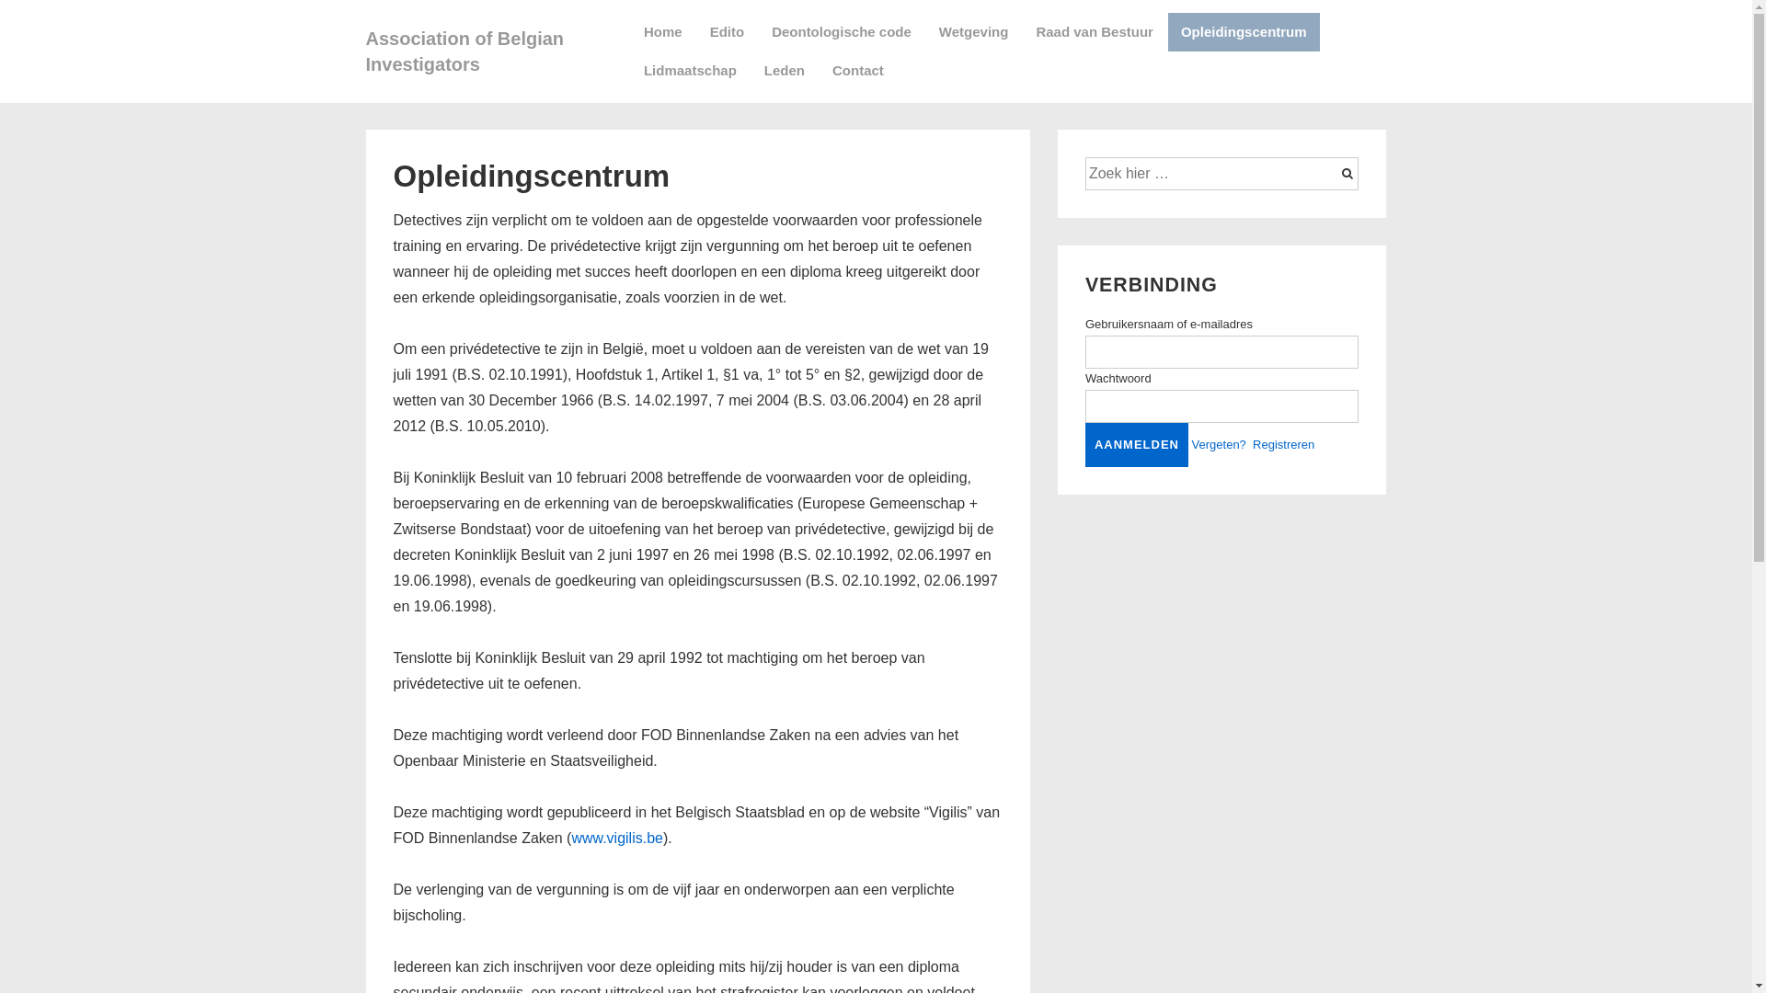  Describe the element at coordinates (785, 72) in the screenshot. I see `Leden` at that location.